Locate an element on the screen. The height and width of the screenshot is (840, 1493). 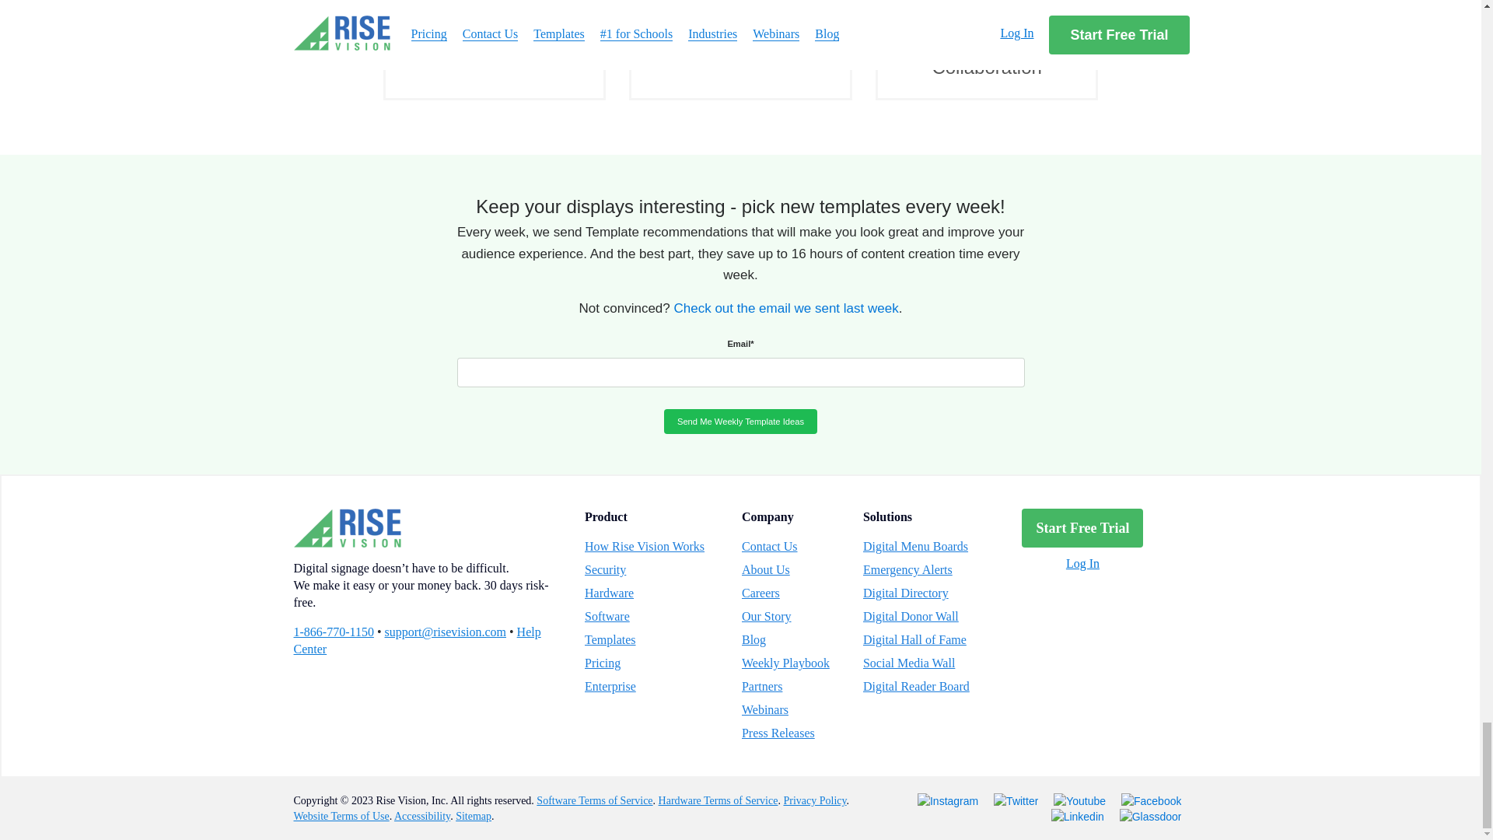
Start Free Trial is located at coordinates (1082, 528).